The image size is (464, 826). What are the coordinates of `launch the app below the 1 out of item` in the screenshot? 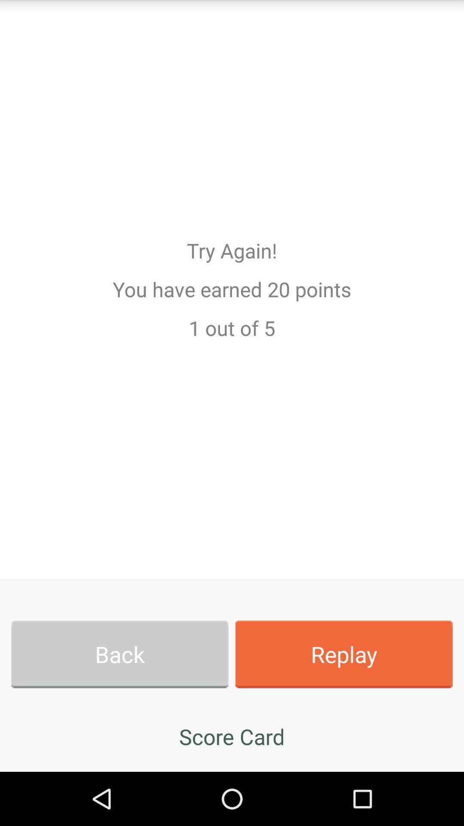 It's located at (344, 654).